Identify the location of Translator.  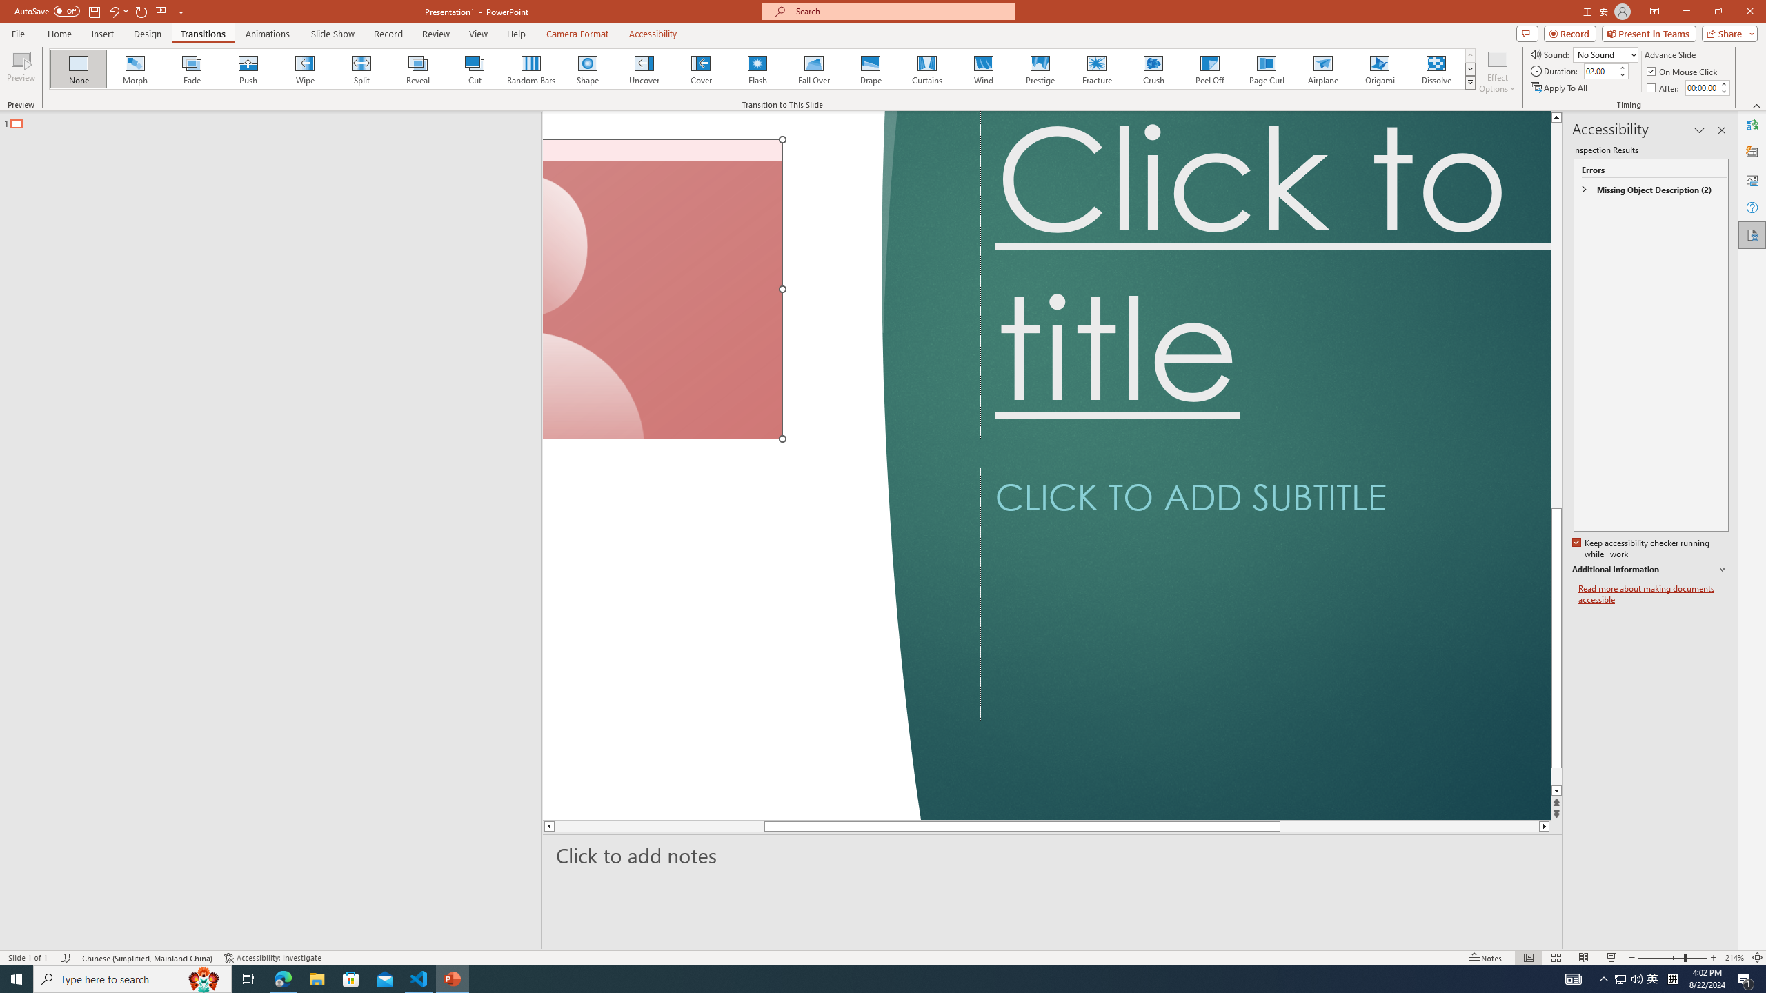
(1752, 125).